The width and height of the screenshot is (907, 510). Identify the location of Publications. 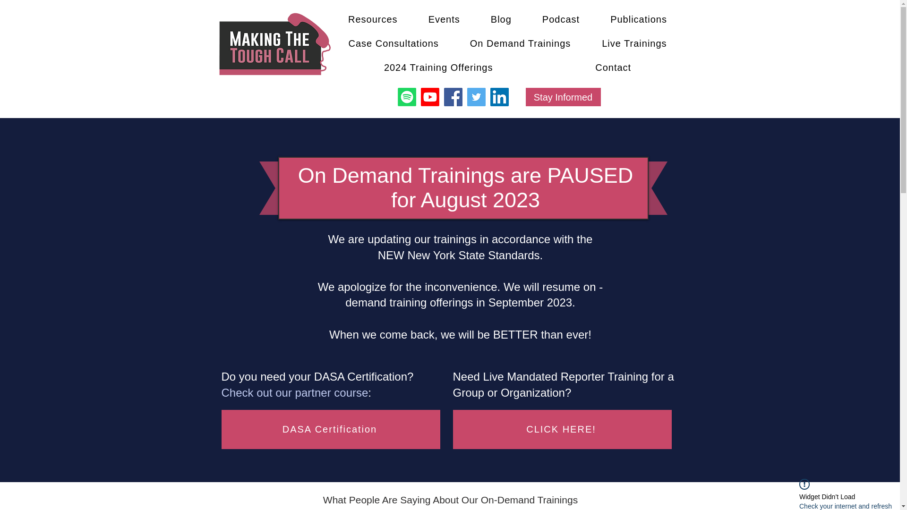
(639, 19).